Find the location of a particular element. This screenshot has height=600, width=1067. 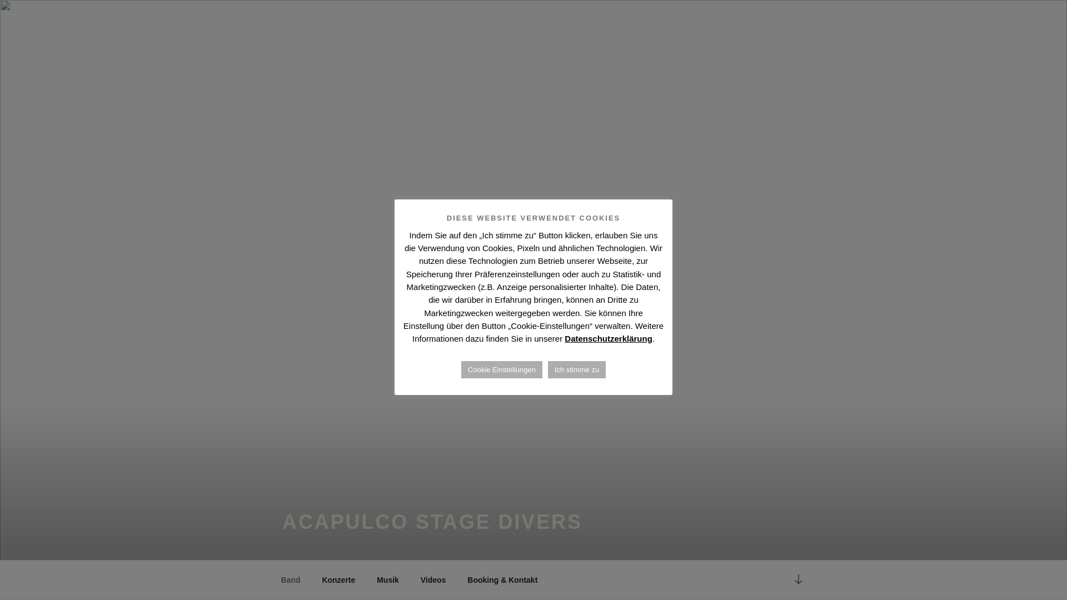

Band is located at coordinates (291, 580).